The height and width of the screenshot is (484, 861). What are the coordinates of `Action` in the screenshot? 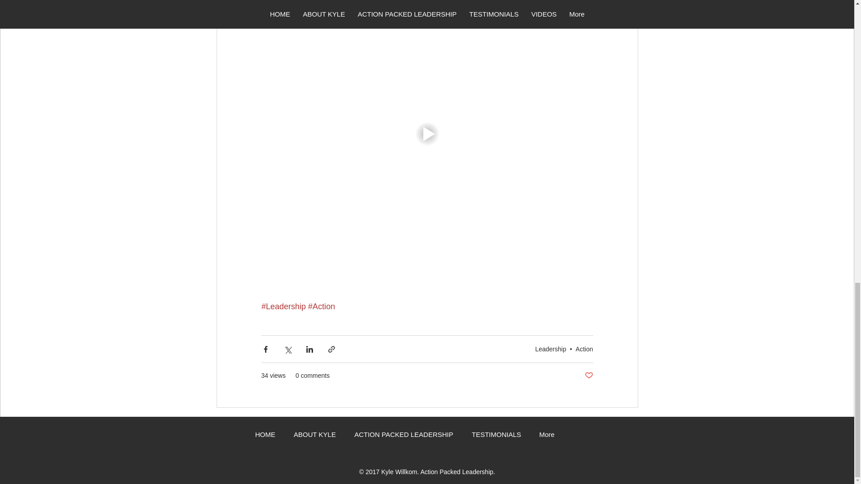 It's located at (584, 349).